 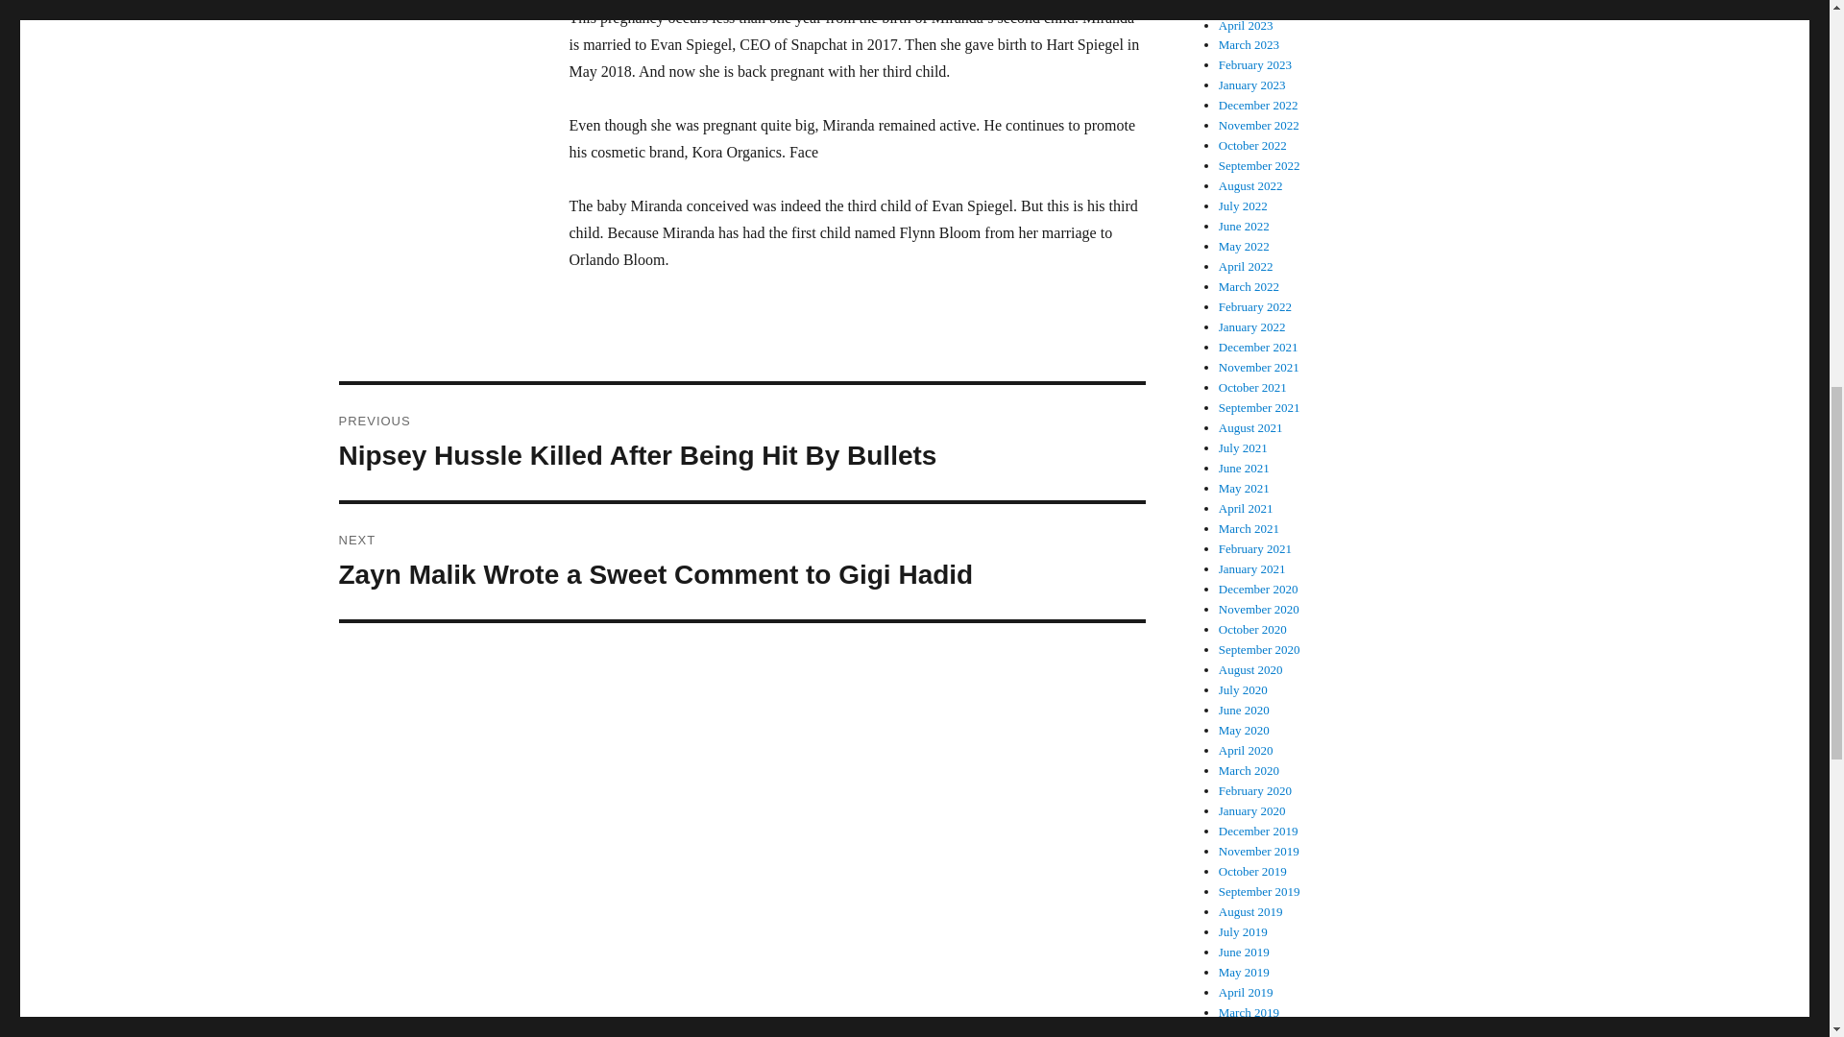 What do you see at coordinates (1247, 25) in the screenshot?
I see `April 2023` at bounding box center [1247, 25].